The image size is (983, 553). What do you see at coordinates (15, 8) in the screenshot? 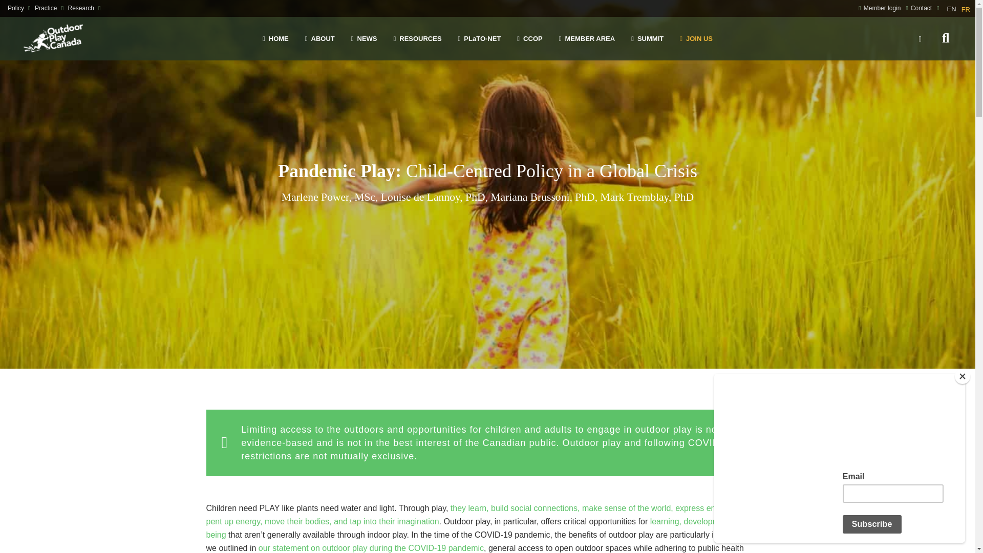
I see `Policy` at bounding box center [15, 8].